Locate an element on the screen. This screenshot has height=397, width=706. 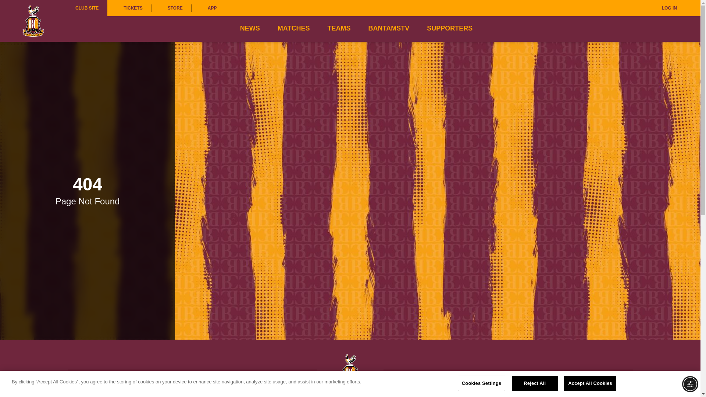
Accessibility Menu is located at coordinates (690, 384).